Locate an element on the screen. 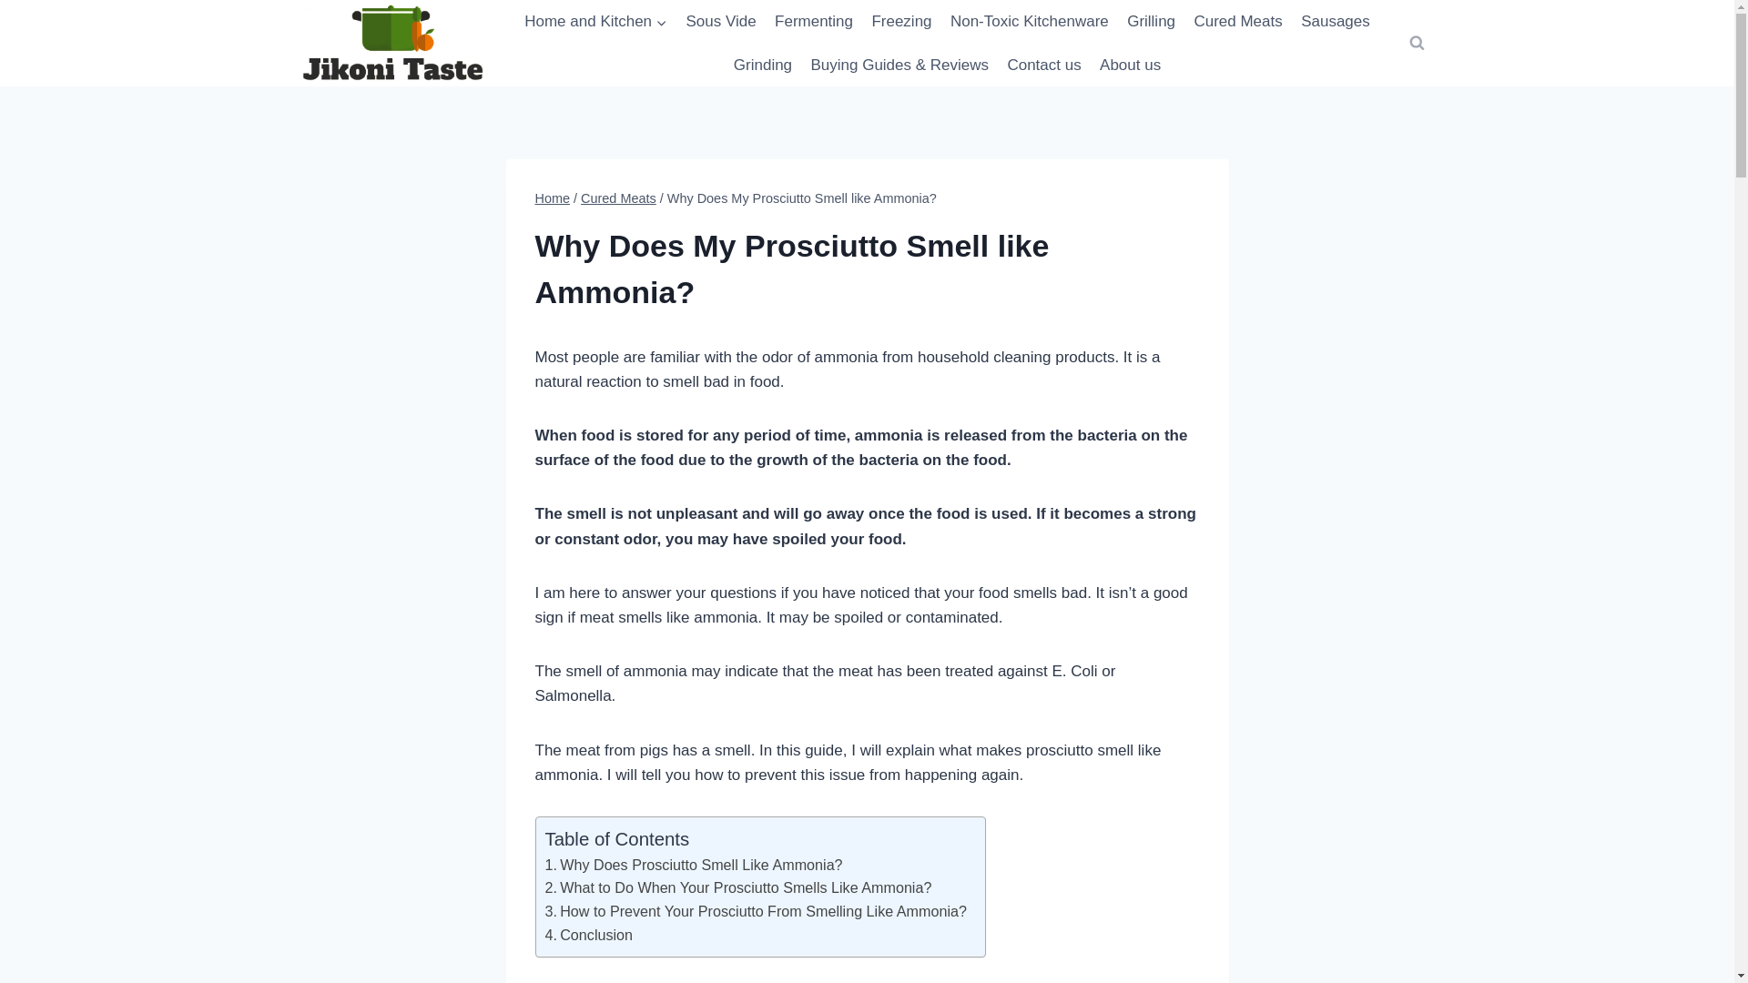  Freezing is located at coordinates (901, 22).